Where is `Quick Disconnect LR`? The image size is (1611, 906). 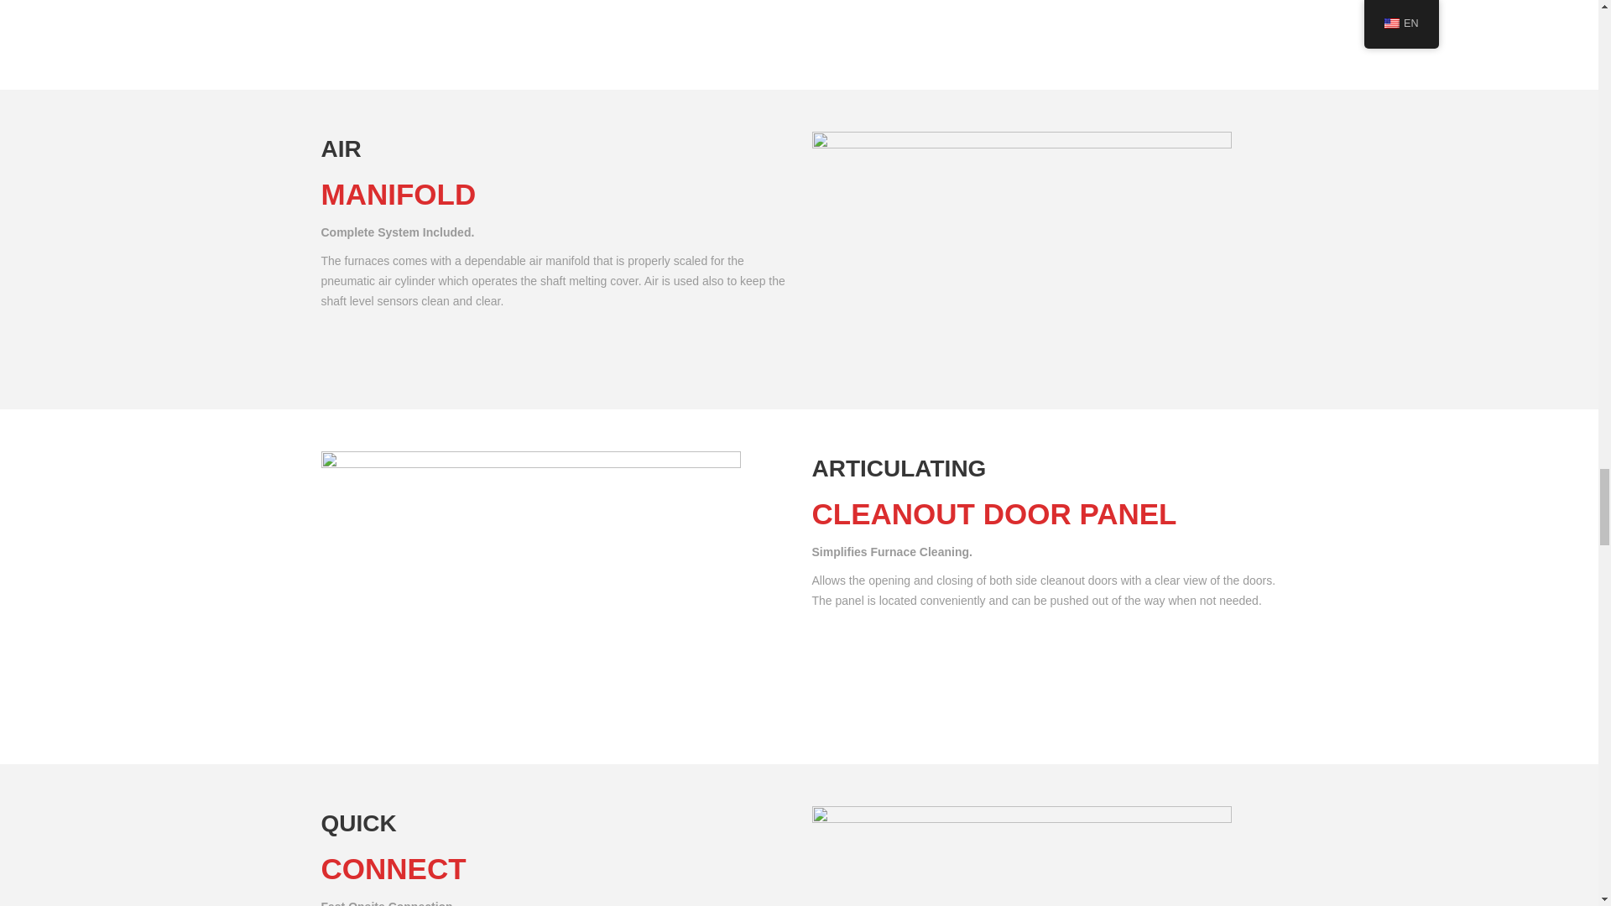 Quick Disconnect LR is located at coordinates (1022, 856).